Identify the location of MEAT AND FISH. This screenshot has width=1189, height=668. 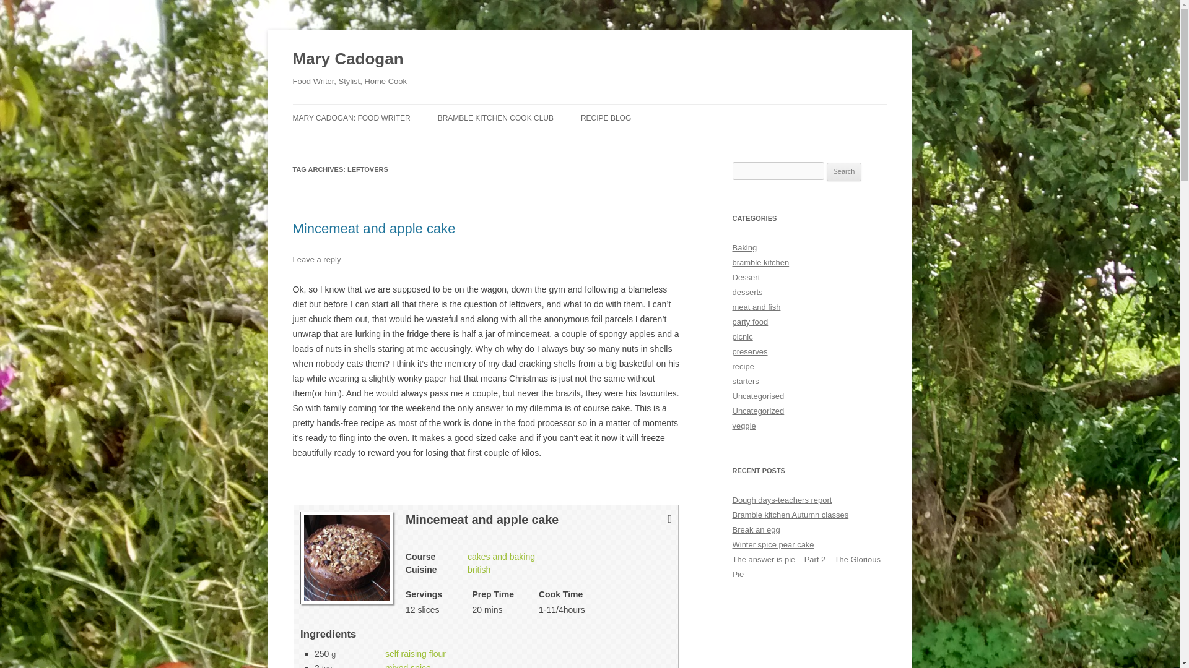
(643, 143).